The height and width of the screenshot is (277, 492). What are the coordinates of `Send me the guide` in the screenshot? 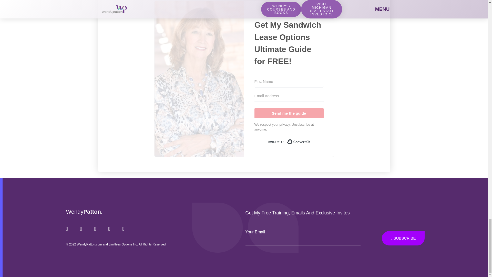 It's located at (289, 113).